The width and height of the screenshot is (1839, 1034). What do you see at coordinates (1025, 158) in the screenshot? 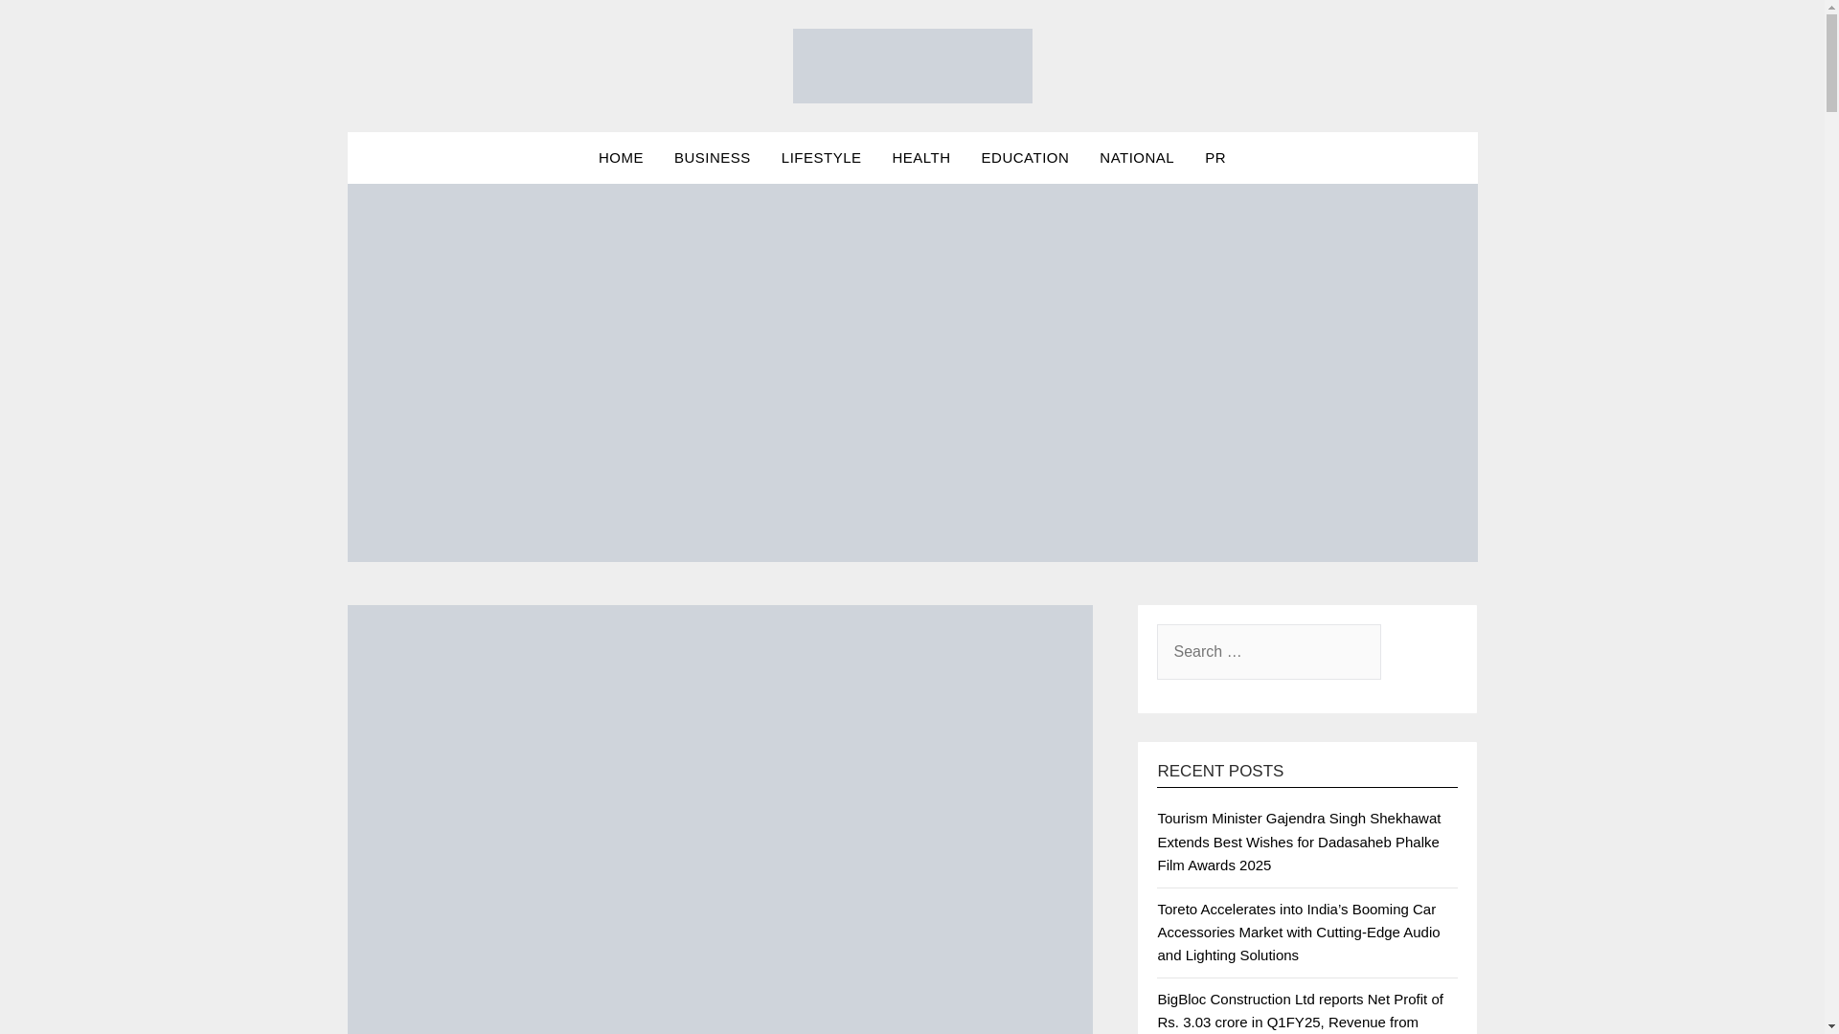
I see `EDUCATION` at bounding box center [1025, 158].